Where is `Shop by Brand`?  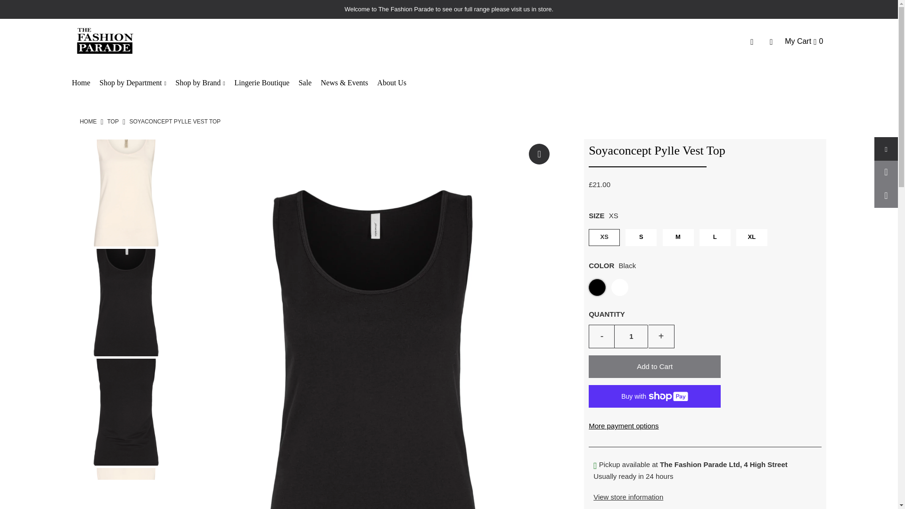
Shop by Brand is located at coordinates (204, 82).